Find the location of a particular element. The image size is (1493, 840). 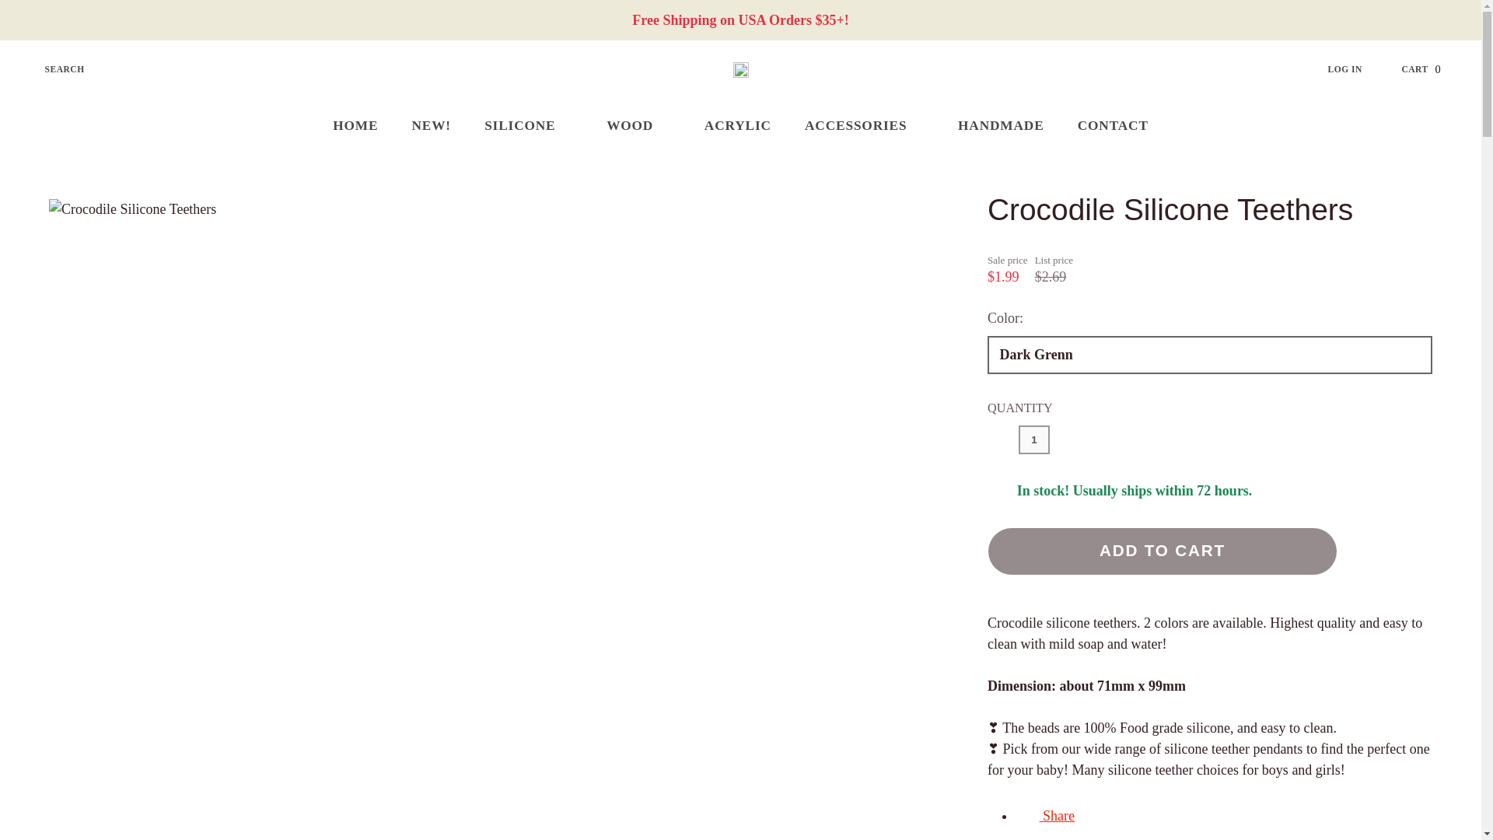

SEARCH is located at coordinates (53, 70).